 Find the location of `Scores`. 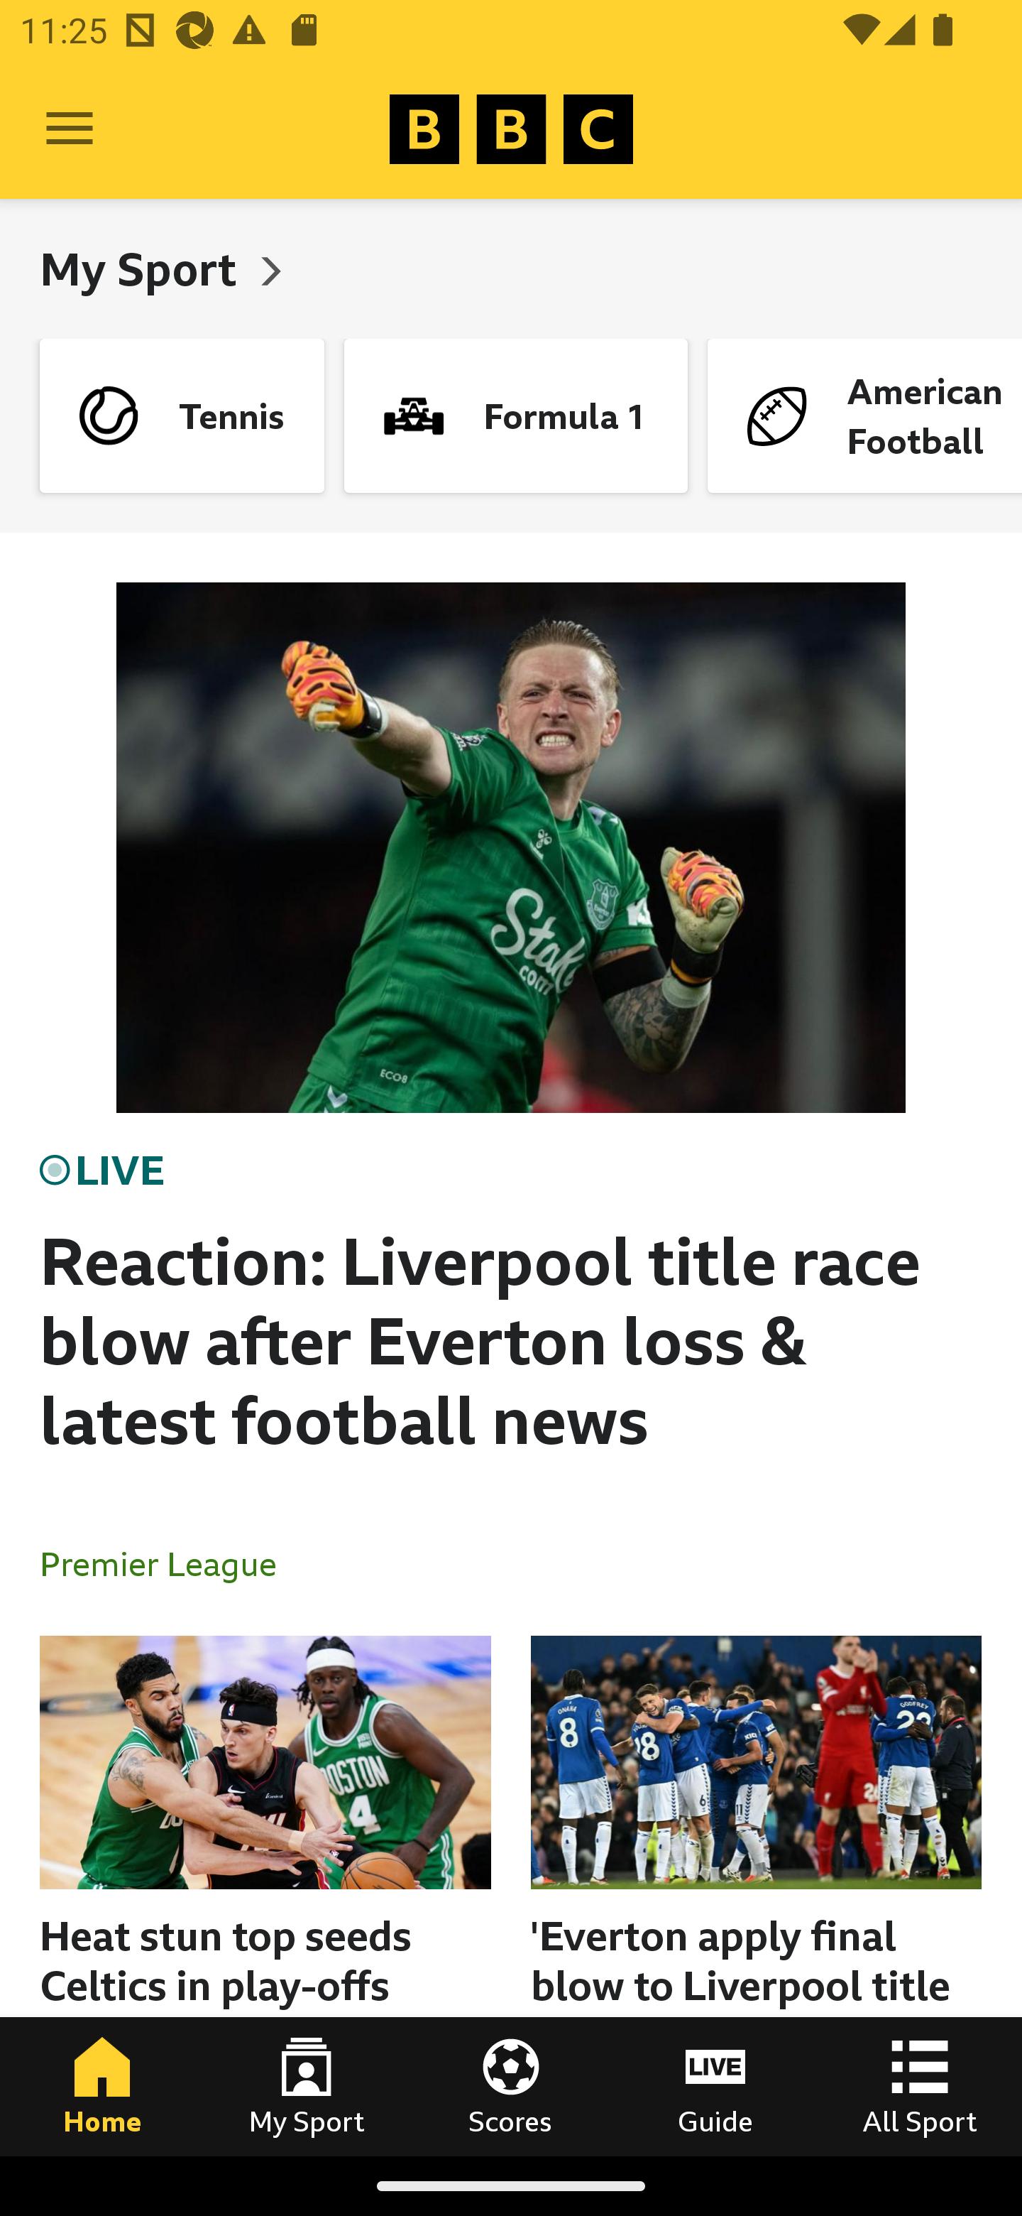

Scores is located at coordinates (511, 2086).